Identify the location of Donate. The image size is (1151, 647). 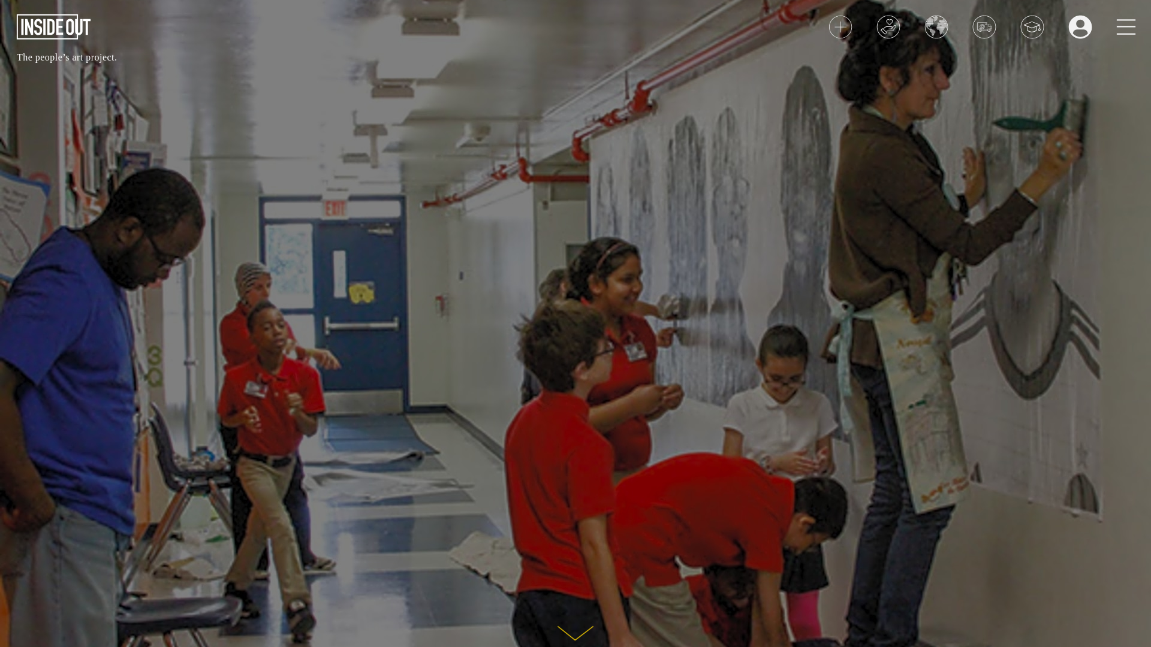
(888, 26).